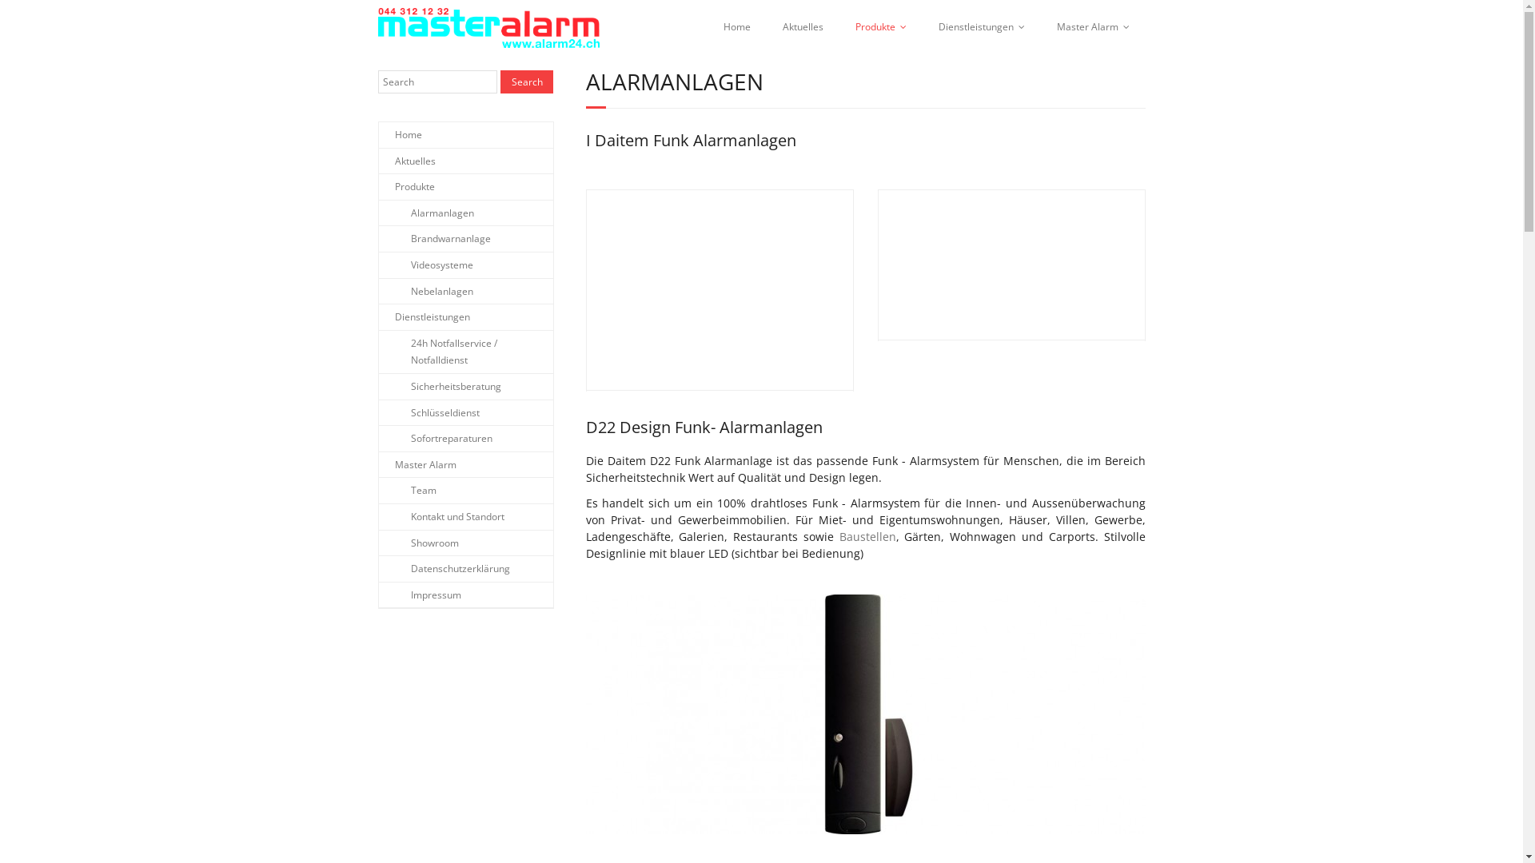 This screenshot has width=1535, height=863. Describe the element at coordinates (736, 27) in the screenshot. I see `Home` at that location.